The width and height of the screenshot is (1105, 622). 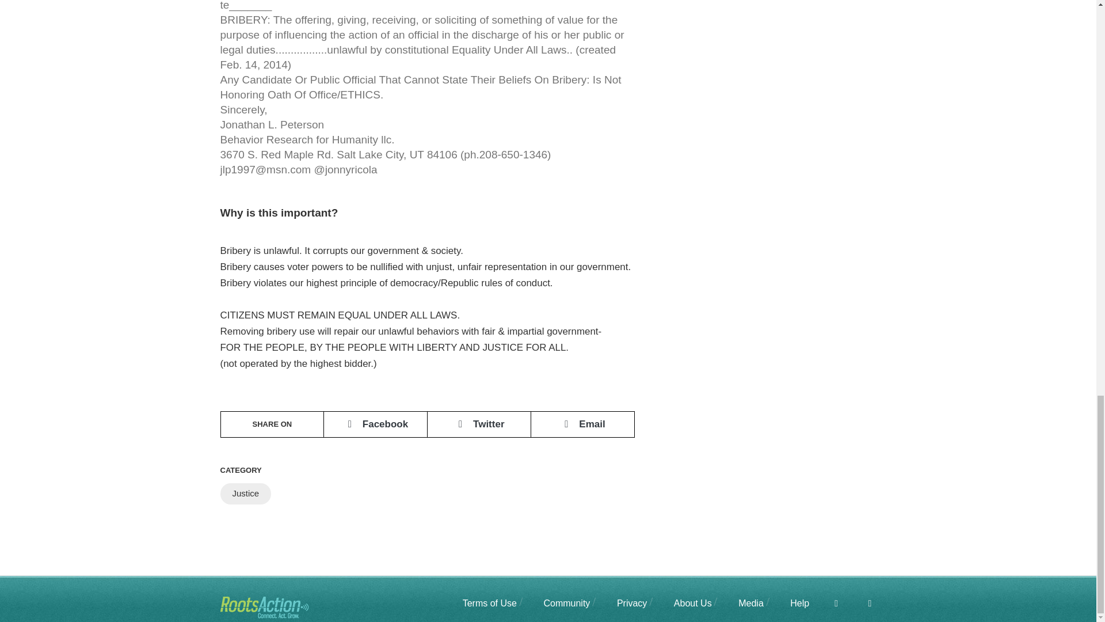 What do you see at coordinates (683, 603) in the screenshot?
I see `About Us` at bounding box center [683, 603].